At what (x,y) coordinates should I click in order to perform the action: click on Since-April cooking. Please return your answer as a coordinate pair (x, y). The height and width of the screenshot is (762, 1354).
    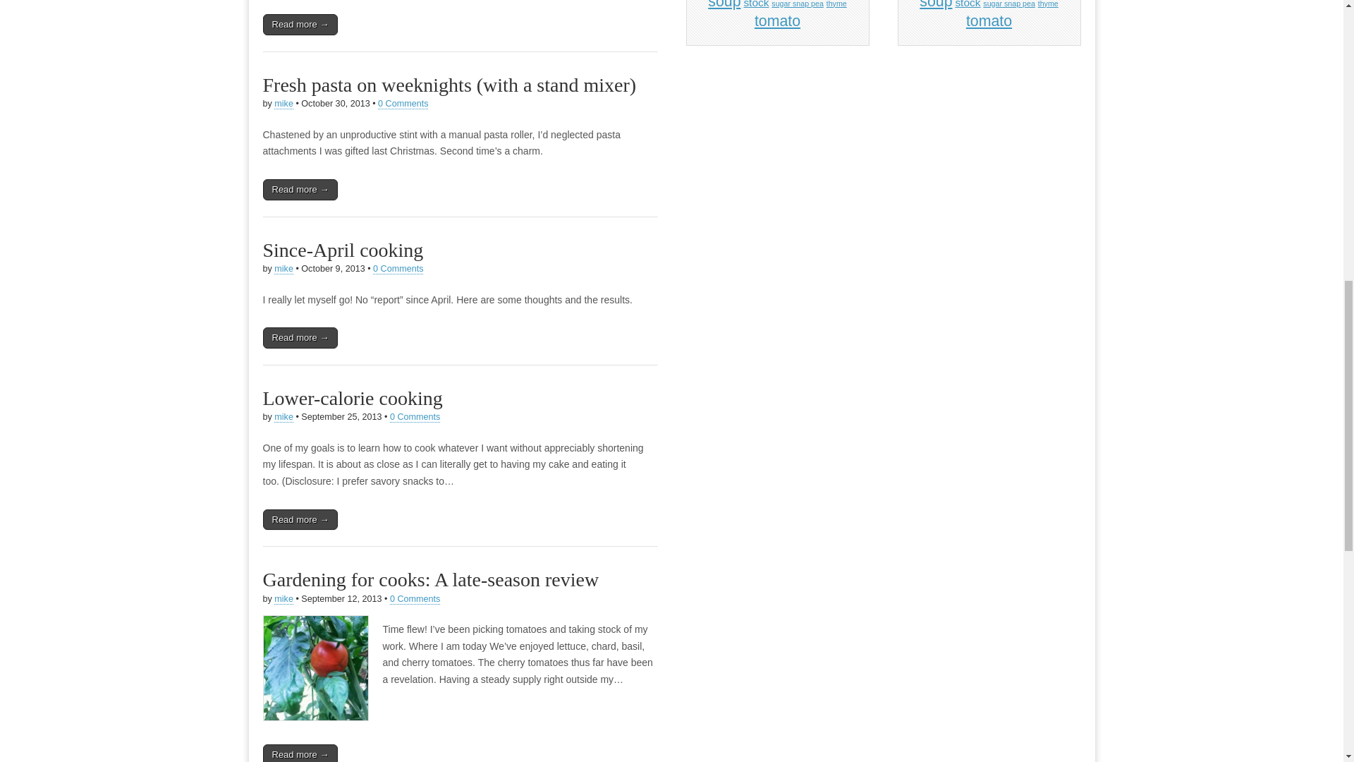
    Looking at the image, I should click on (343, 250).